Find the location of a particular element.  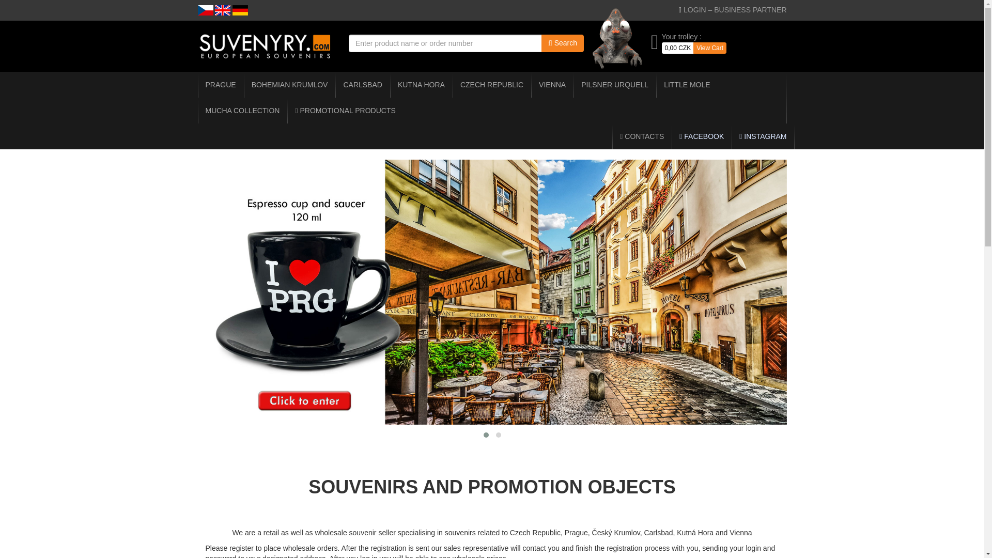

MUCHA COLLECTION is located at coordinates (242, 111).